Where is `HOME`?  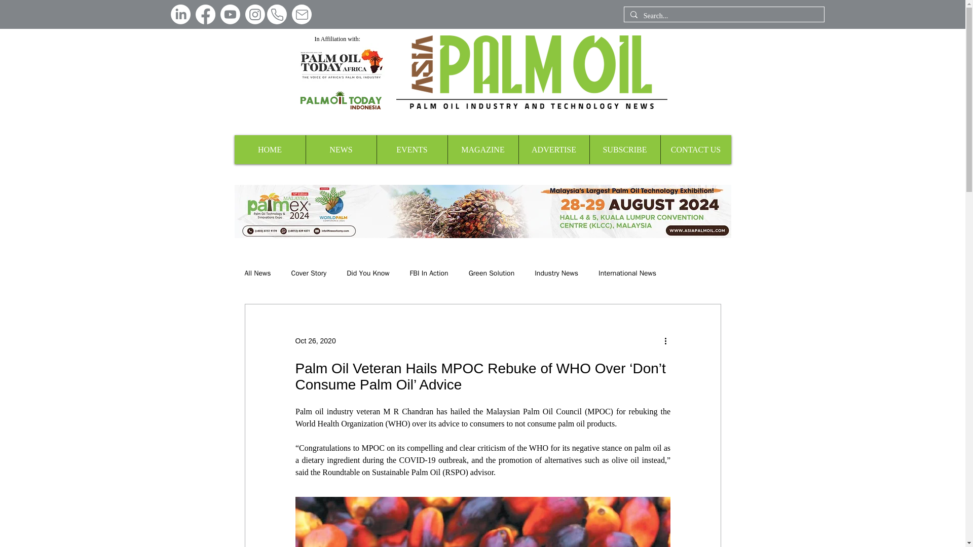 HOME is located at coordinates (270, 149).